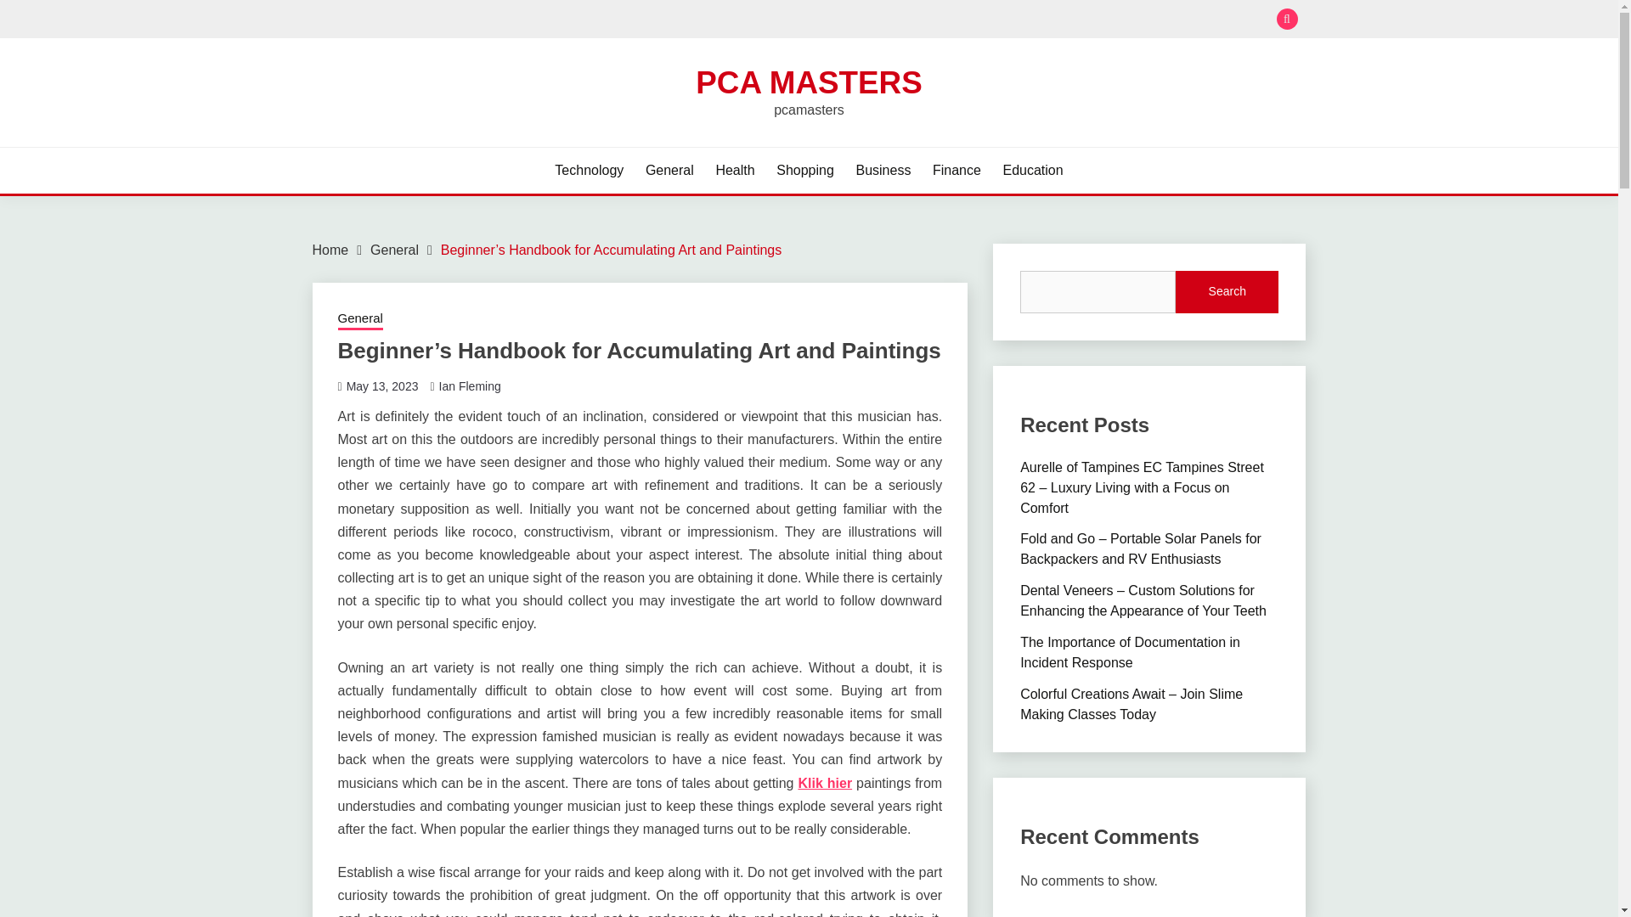  I want to click on Search, so click(933, 20).